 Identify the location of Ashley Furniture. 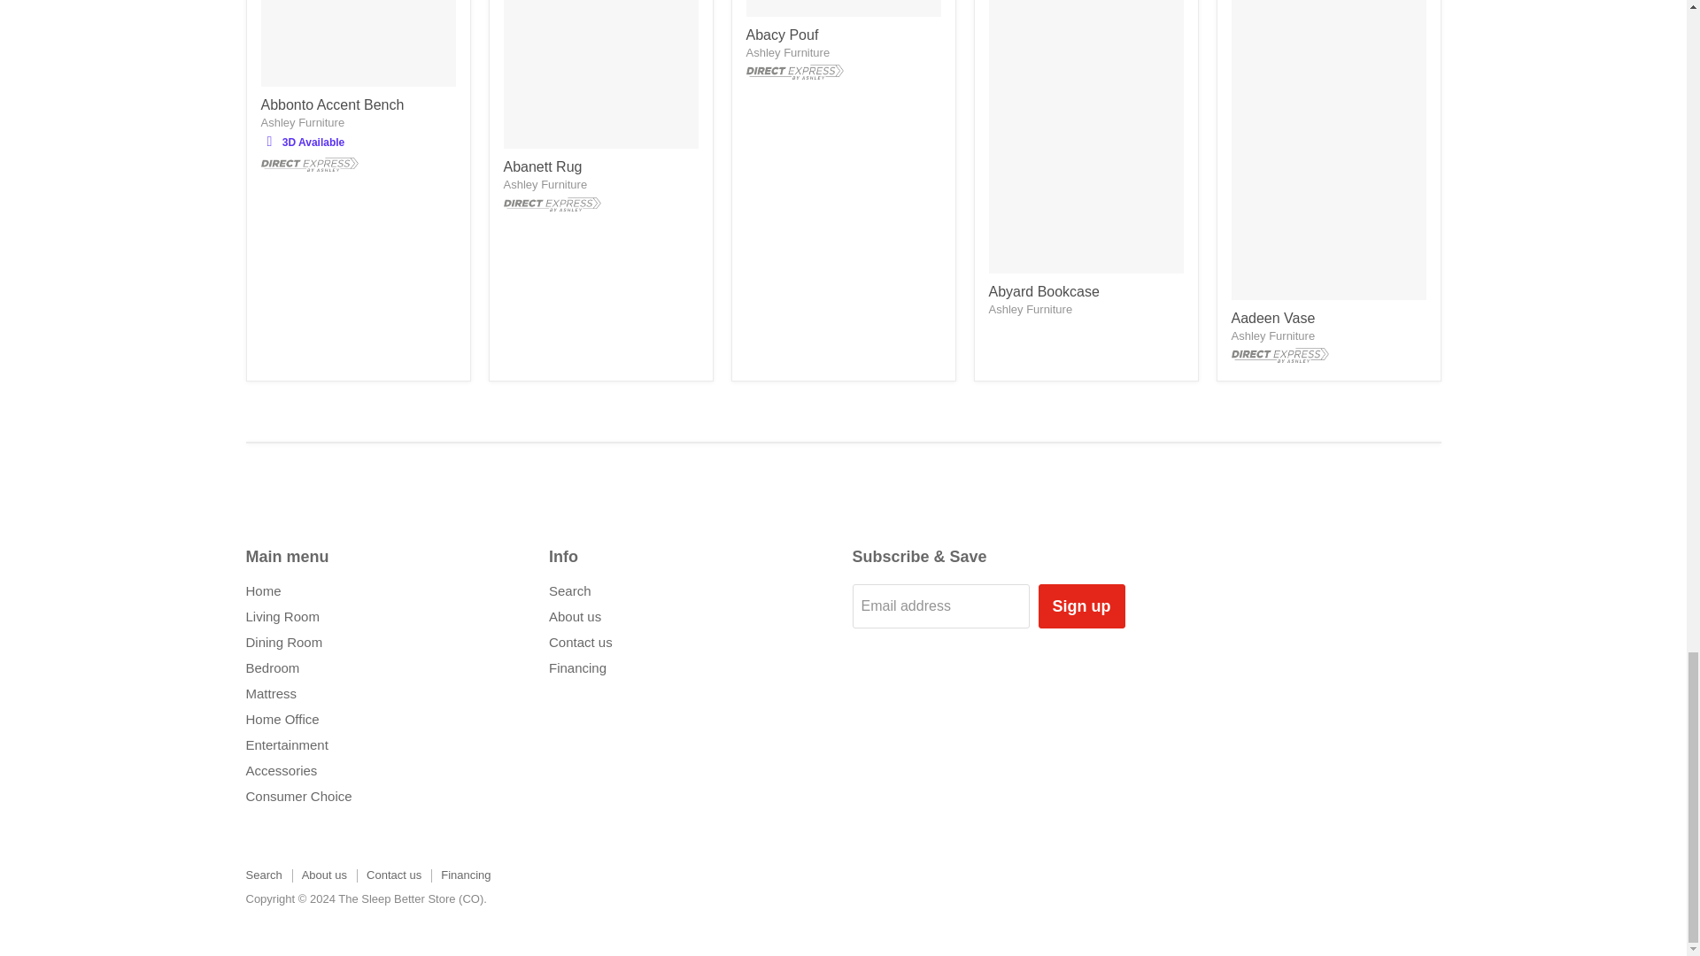
(787, 51).